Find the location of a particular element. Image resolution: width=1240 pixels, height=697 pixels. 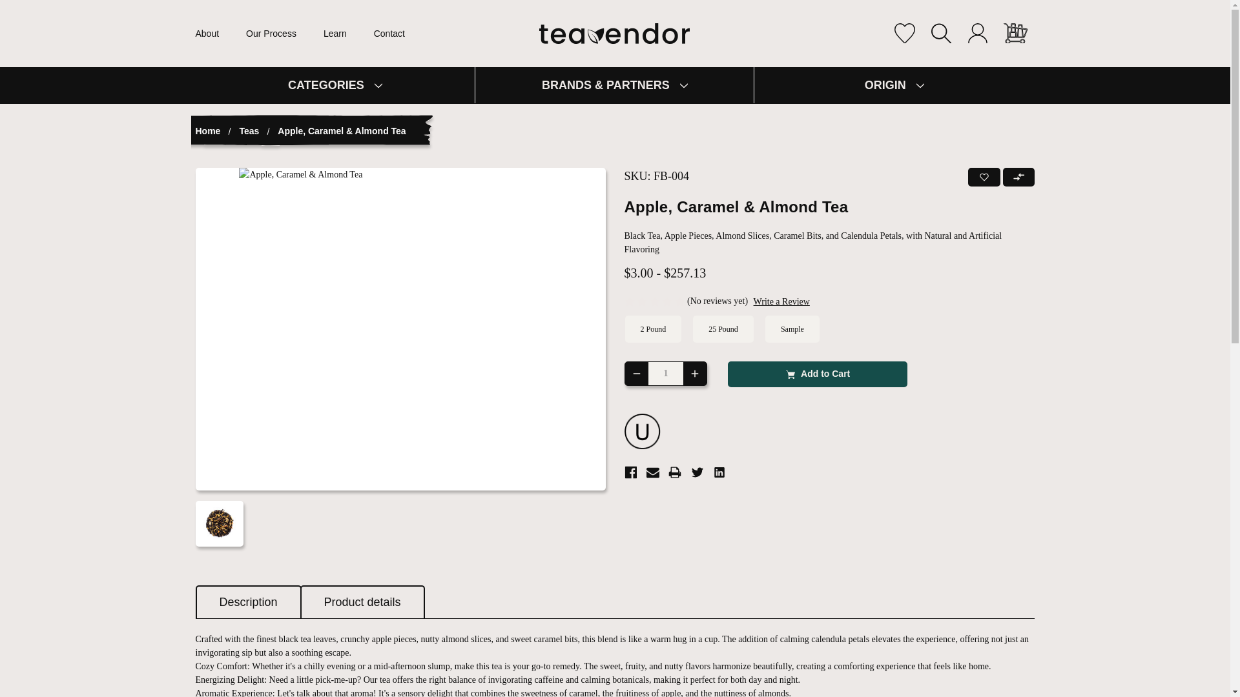

TeaVendor is located at coordinates (615, 34).